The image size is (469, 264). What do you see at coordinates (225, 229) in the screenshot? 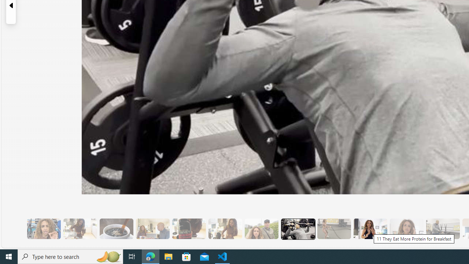
I see `7 They Don't Skip Meals` at bounding box center [225, 229].